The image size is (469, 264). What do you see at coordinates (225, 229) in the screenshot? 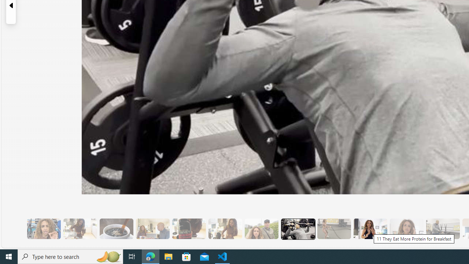
I see `7 They Don't Skip Meals` at bounding box center [225, 229].